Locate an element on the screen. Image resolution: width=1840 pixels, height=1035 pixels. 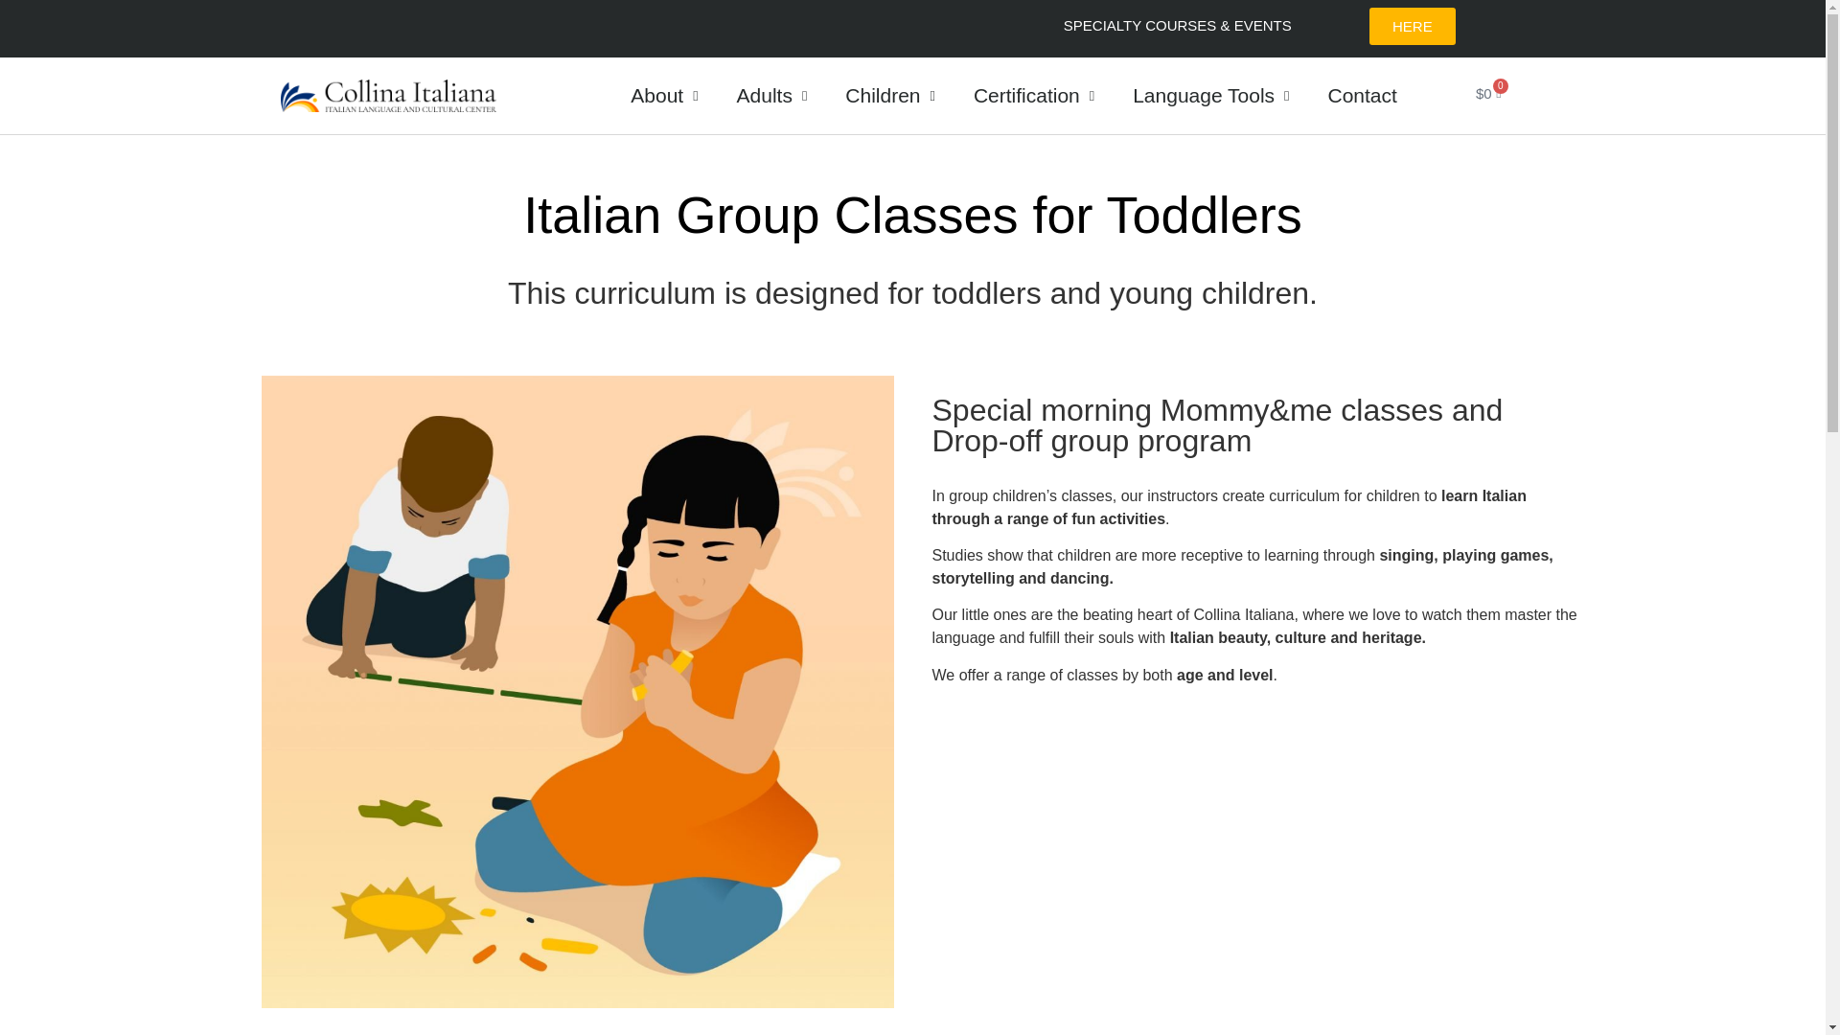
Adults is located at coordinates (771, 96).